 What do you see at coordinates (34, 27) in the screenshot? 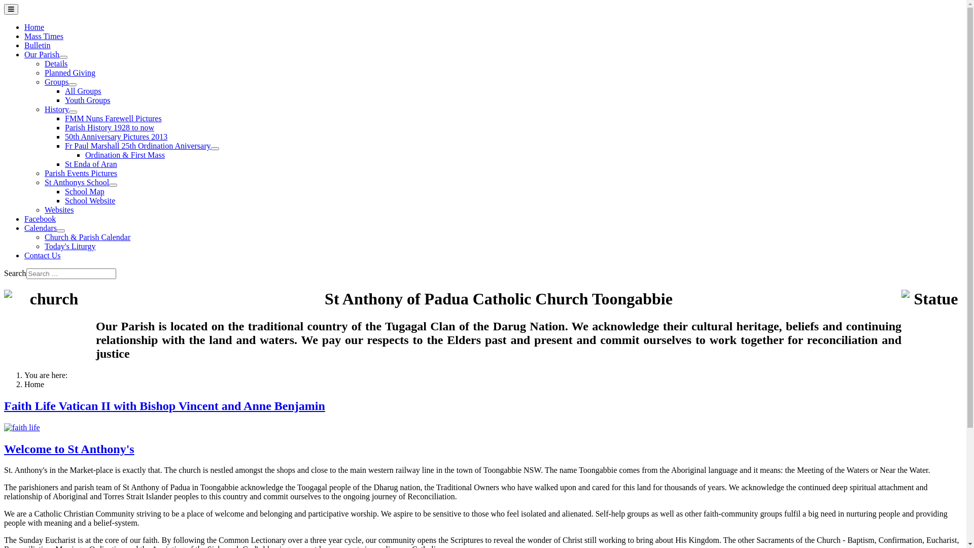
I see `Home` at bounding box center [34, 27].